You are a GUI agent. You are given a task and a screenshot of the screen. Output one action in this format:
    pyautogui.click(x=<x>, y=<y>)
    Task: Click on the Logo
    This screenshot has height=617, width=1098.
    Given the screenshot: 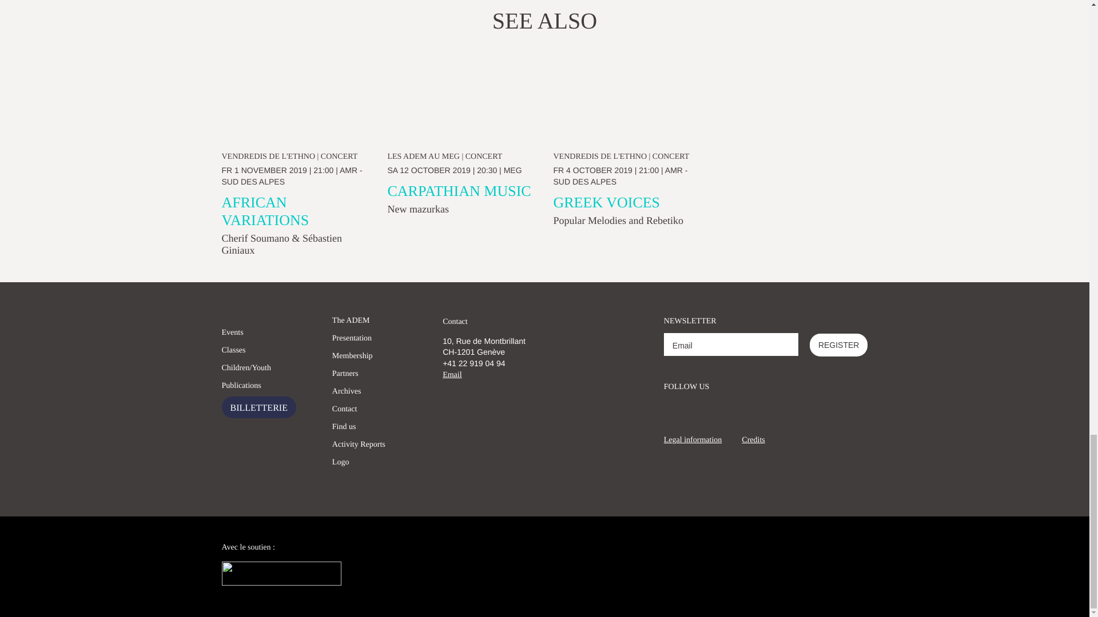 What is the action you would take?
    pyautogui.click(x=341, y=466)
    